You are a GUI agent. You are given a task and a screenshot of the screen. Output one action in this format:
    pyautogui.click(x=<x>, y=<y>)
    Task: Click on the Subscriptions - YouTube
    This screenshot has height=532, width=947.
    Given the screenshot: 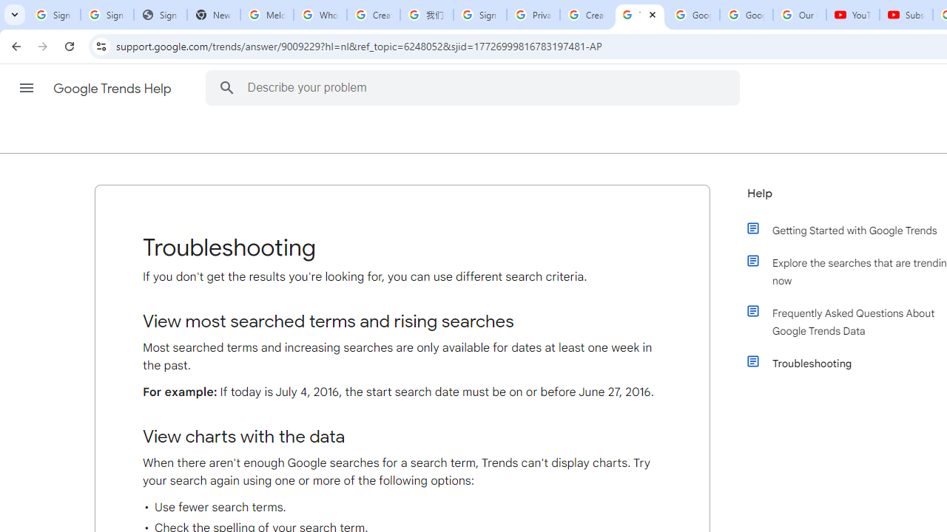 What is the action you would take?
    pyautogui.click(x=906, y=15)
    